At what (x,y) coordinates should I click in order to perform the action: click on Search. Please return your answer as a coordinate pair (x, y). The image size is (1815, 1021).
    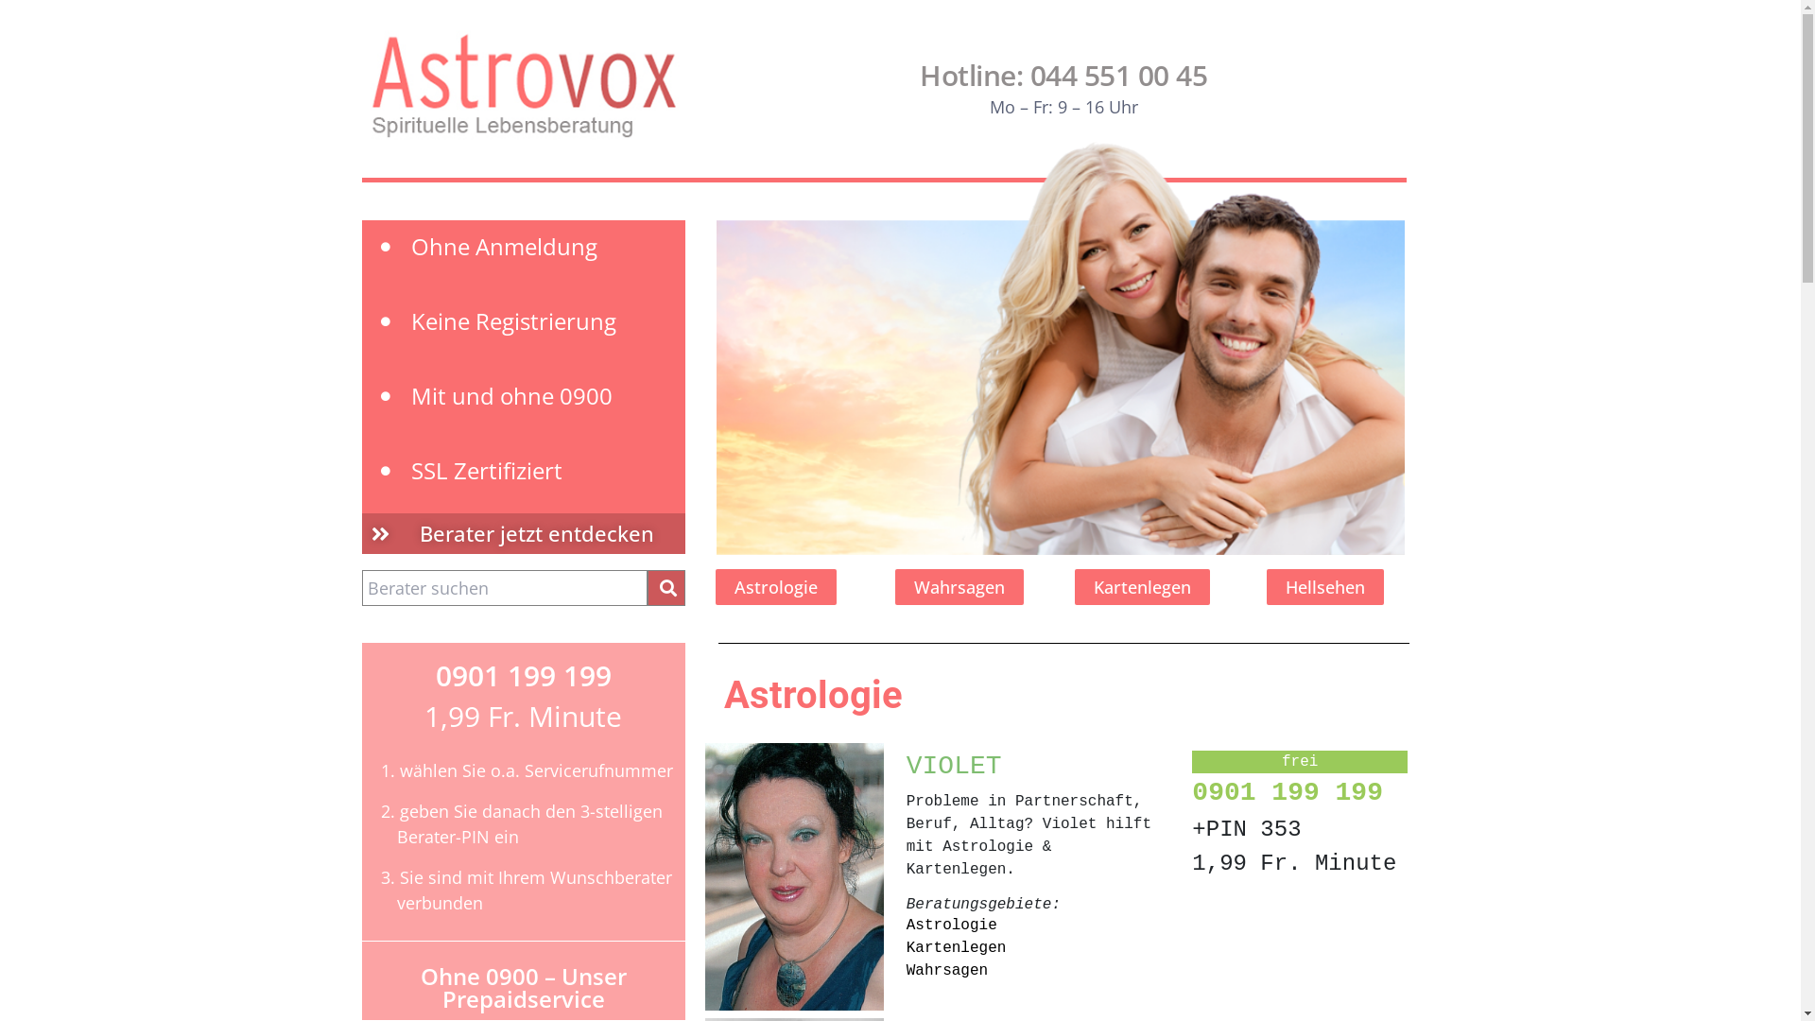
    Looking at the image, I should click on (504, 588).